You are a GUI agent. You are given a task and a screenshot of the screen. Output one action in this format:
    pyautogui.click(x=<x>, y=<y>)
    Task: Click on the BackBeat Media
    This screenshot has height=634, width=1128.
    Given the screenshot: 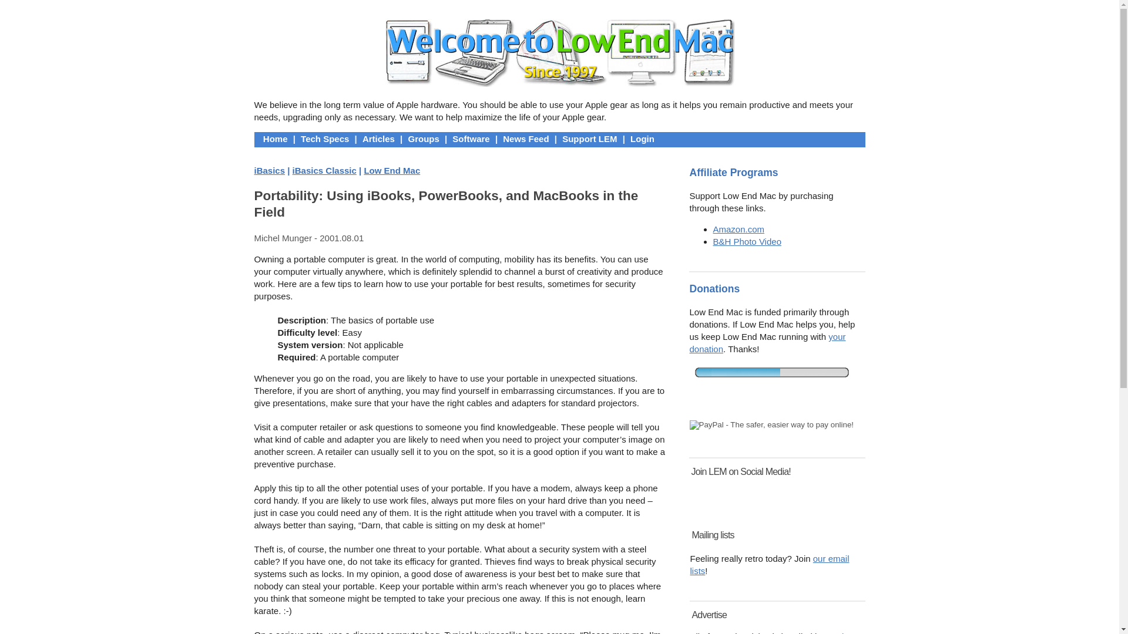 What is the action you would take?
    pyautogui.click(x=777, y=633)
    